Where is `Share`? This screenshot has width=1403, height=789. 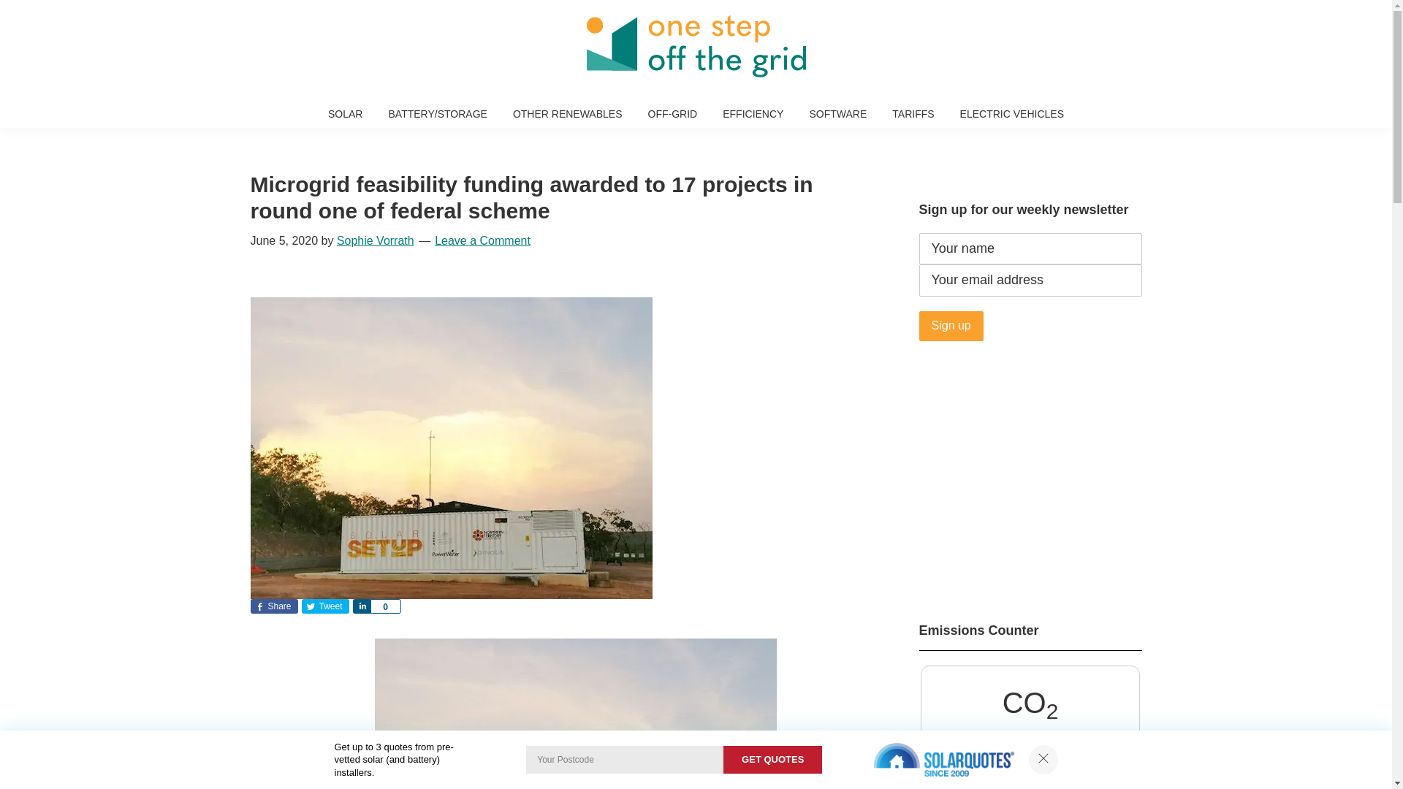
Share is located at coordinates (273, 606).